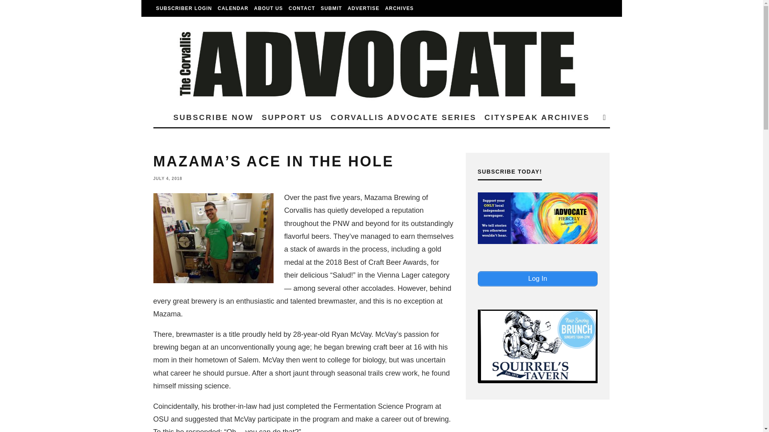 The width and height of the screenshot is (769, 432). I want to click on SUBSCRIBER LOGIN, so click(183, 8).